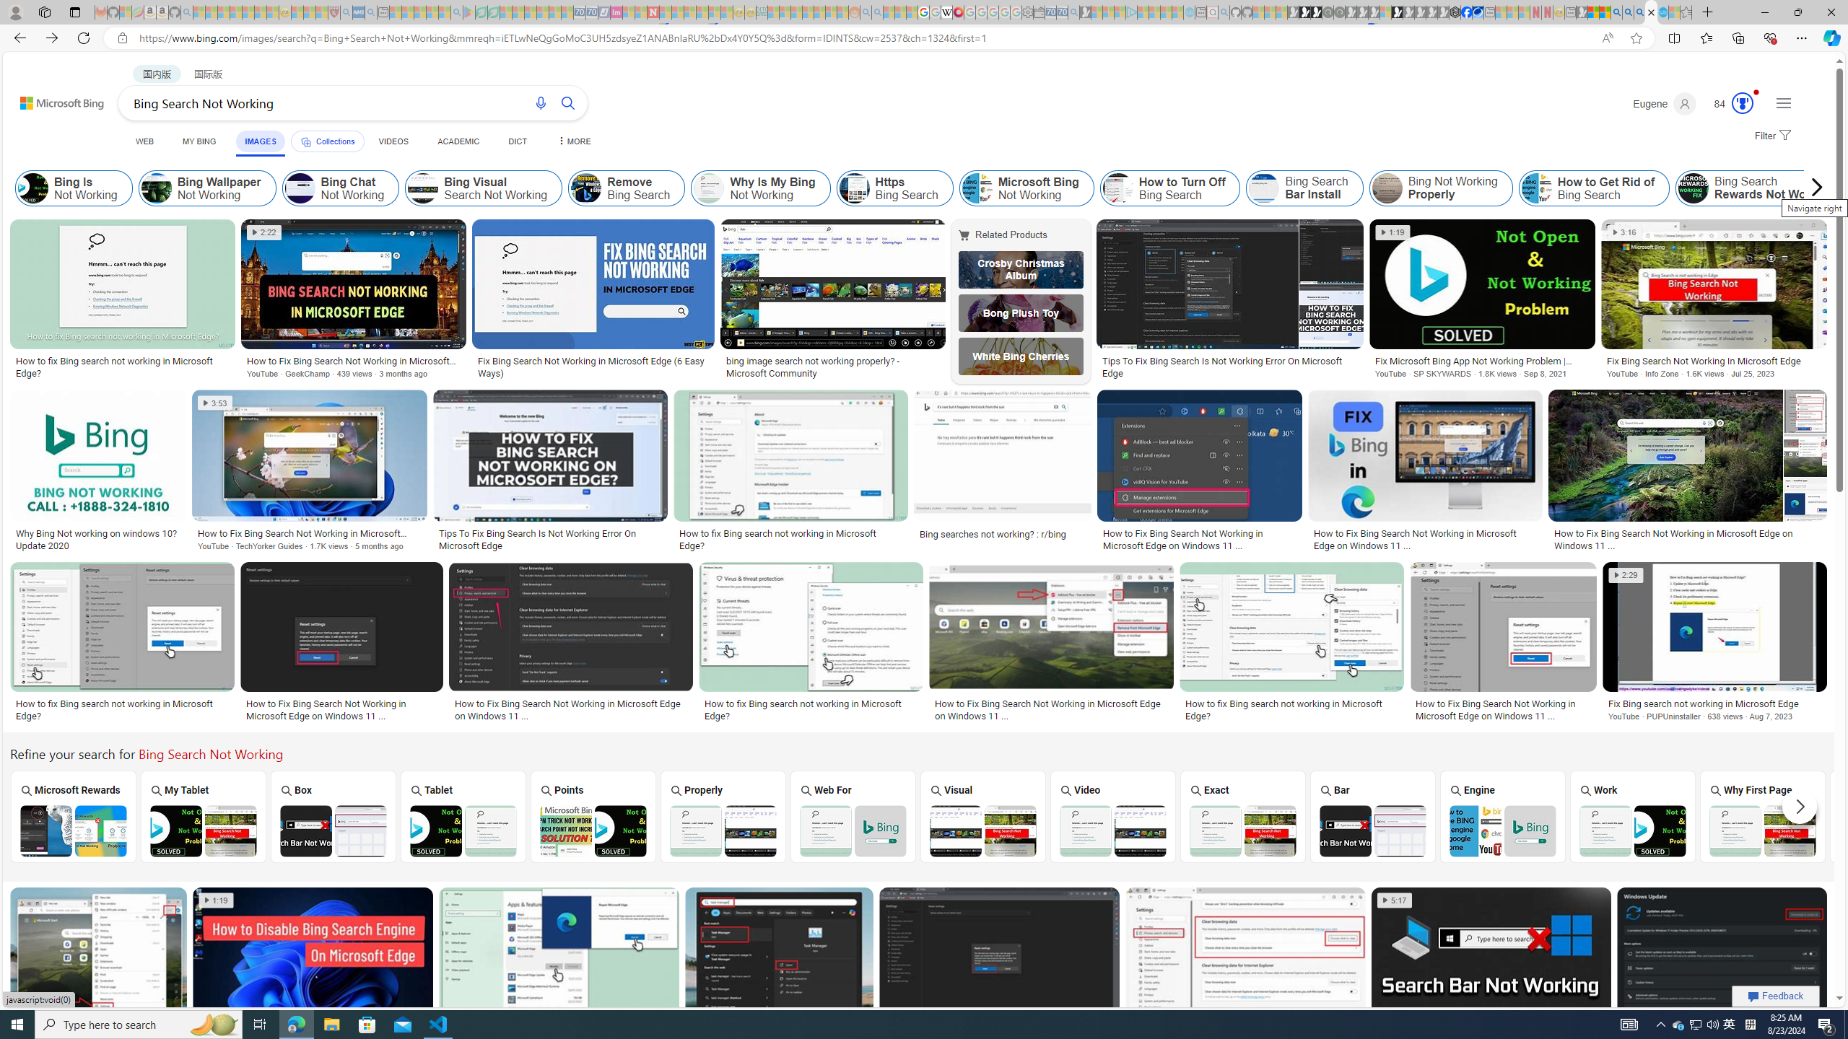 This screenshot has height=1039, width=1848. Describe the element at coordinates (1169, 188) in the screenshot. I see `How to Turn Off Bing Search` at that location.